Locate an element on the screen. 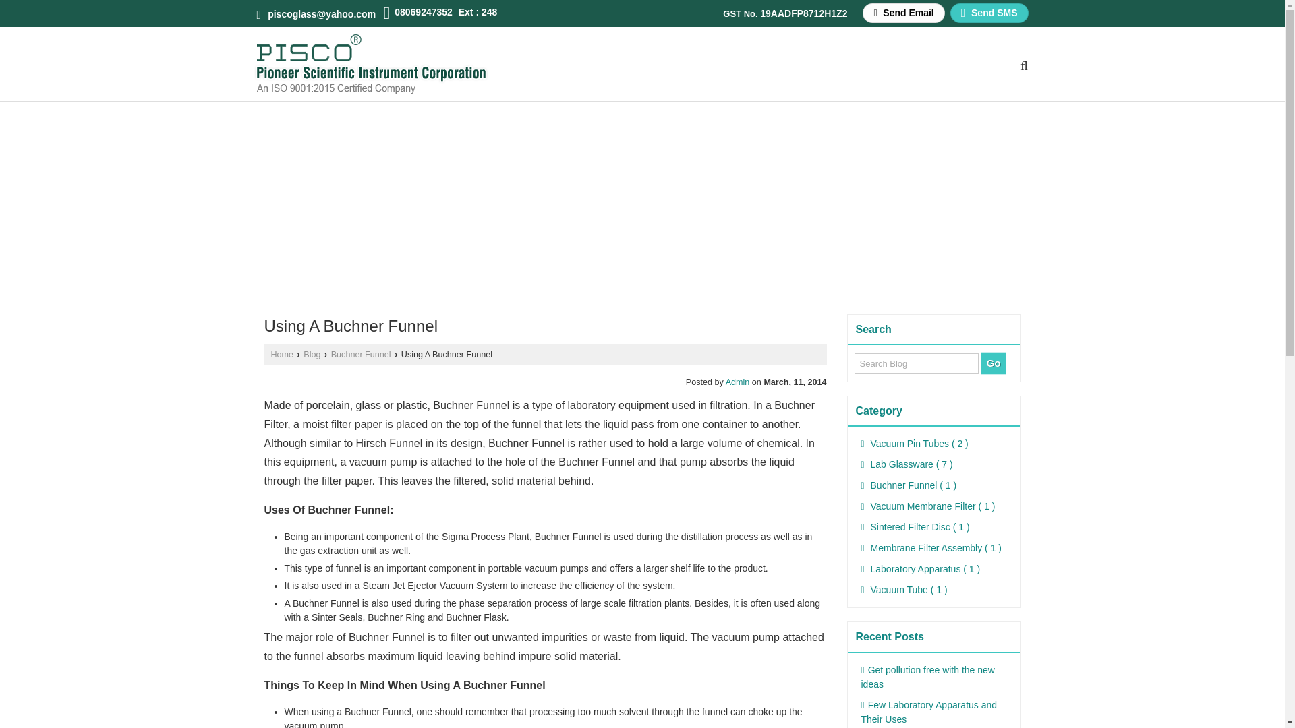  Blog is located at coordinates (312, 355).